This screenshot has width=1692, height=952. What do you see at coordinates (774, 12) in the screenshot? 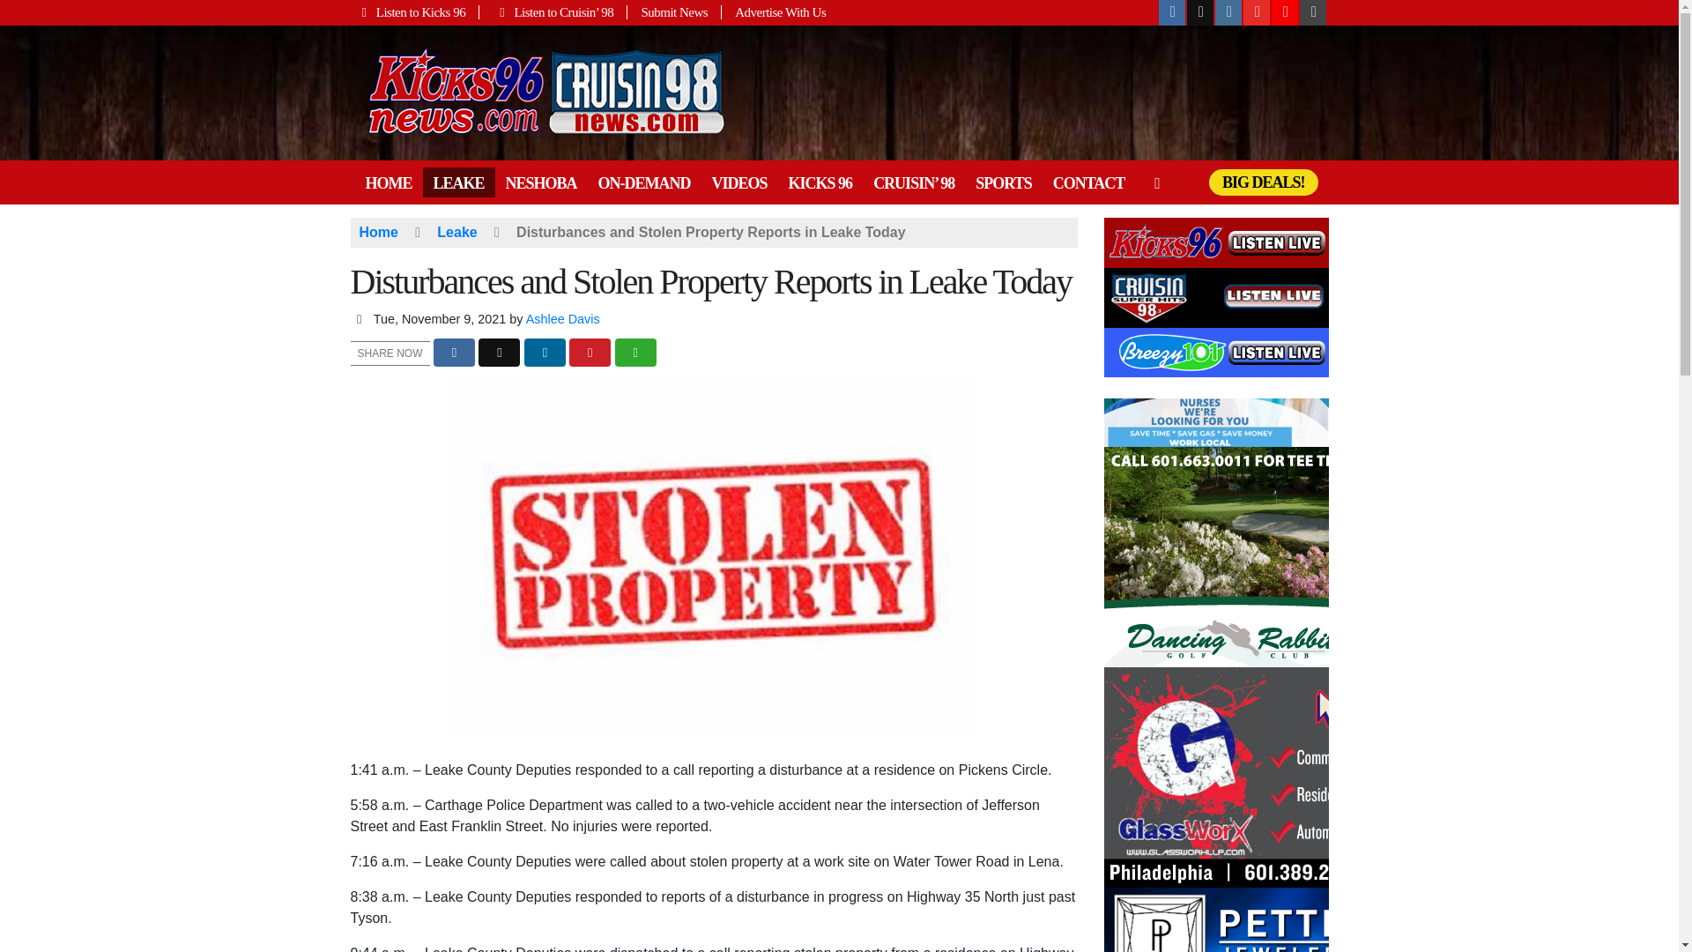
I see `Advertise With Us` at bounding box center [774, 12].